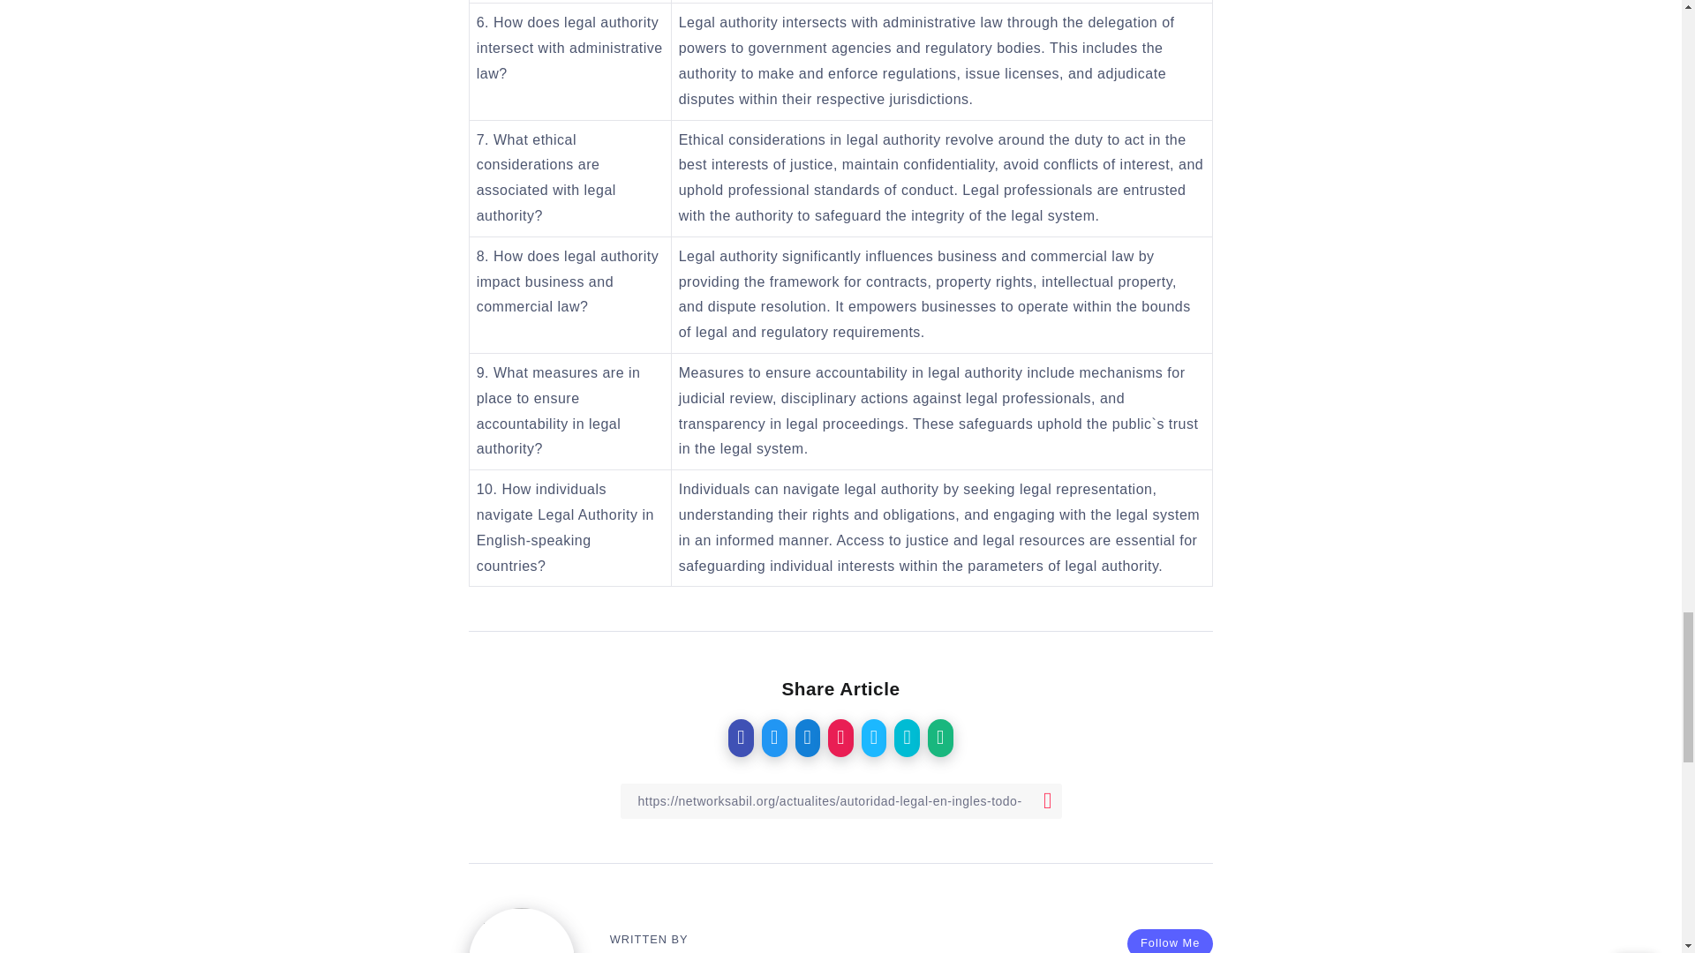  What do you see at coordinates (1170, 941) in the screenshot?
I see `Follow Me` at bounding box center [1170, 941].